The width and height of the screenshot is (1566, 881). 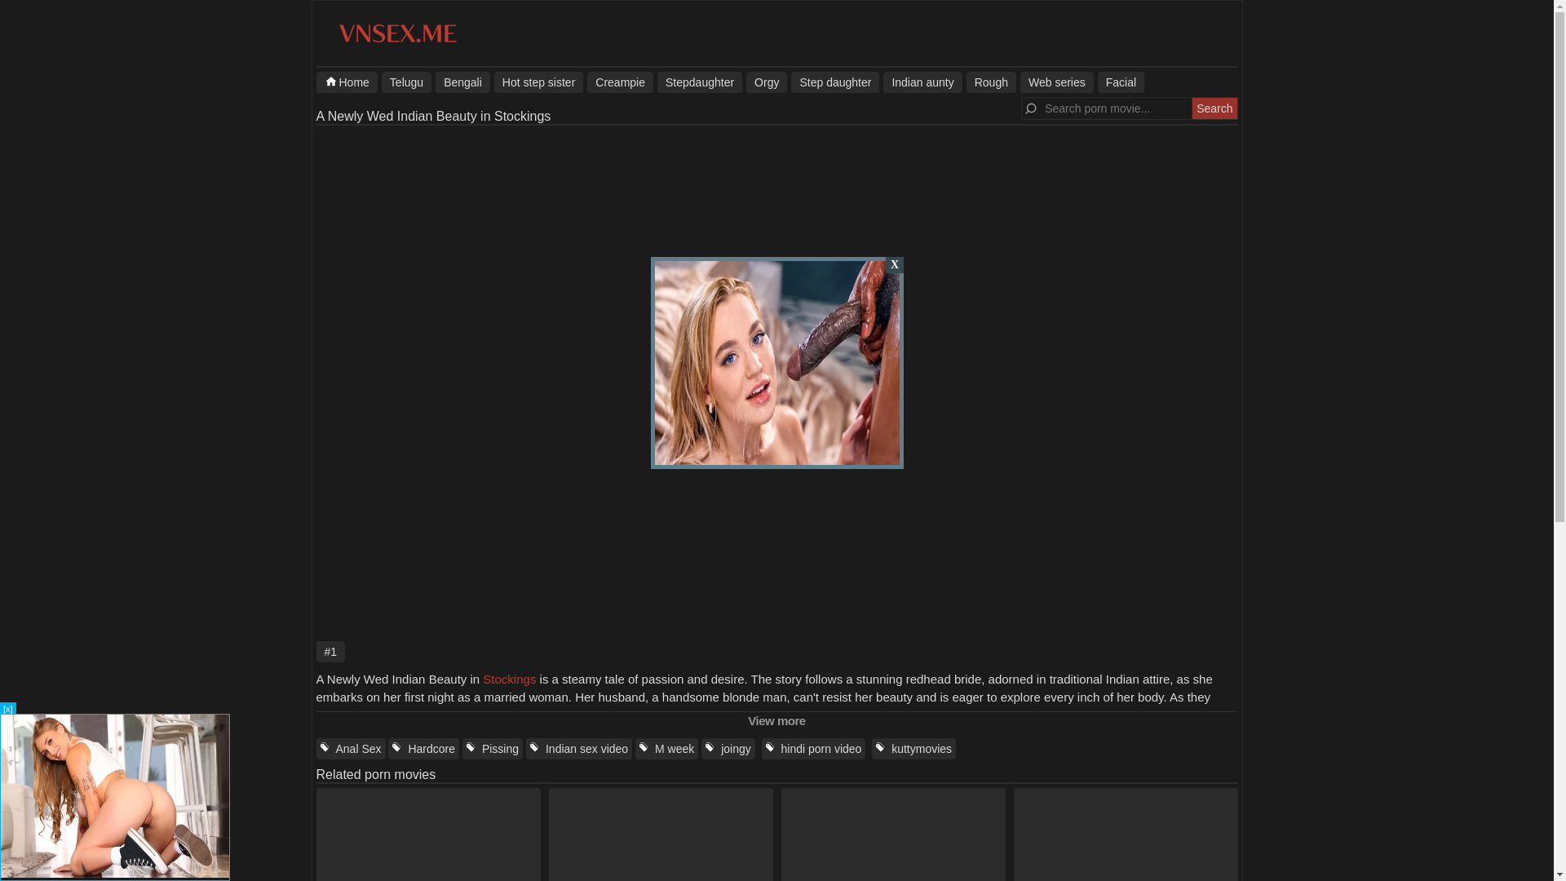 What do you see at coordinates (397, 42) in the screenshot?
I see `in.vnsex.me` at bounding box center [397, 42].